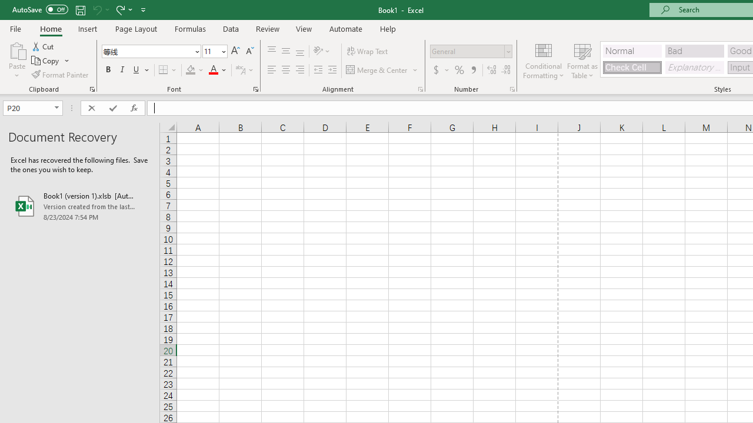 The width and height of the screenshot is (753, 423). I want to click on View, so click(304, 28).